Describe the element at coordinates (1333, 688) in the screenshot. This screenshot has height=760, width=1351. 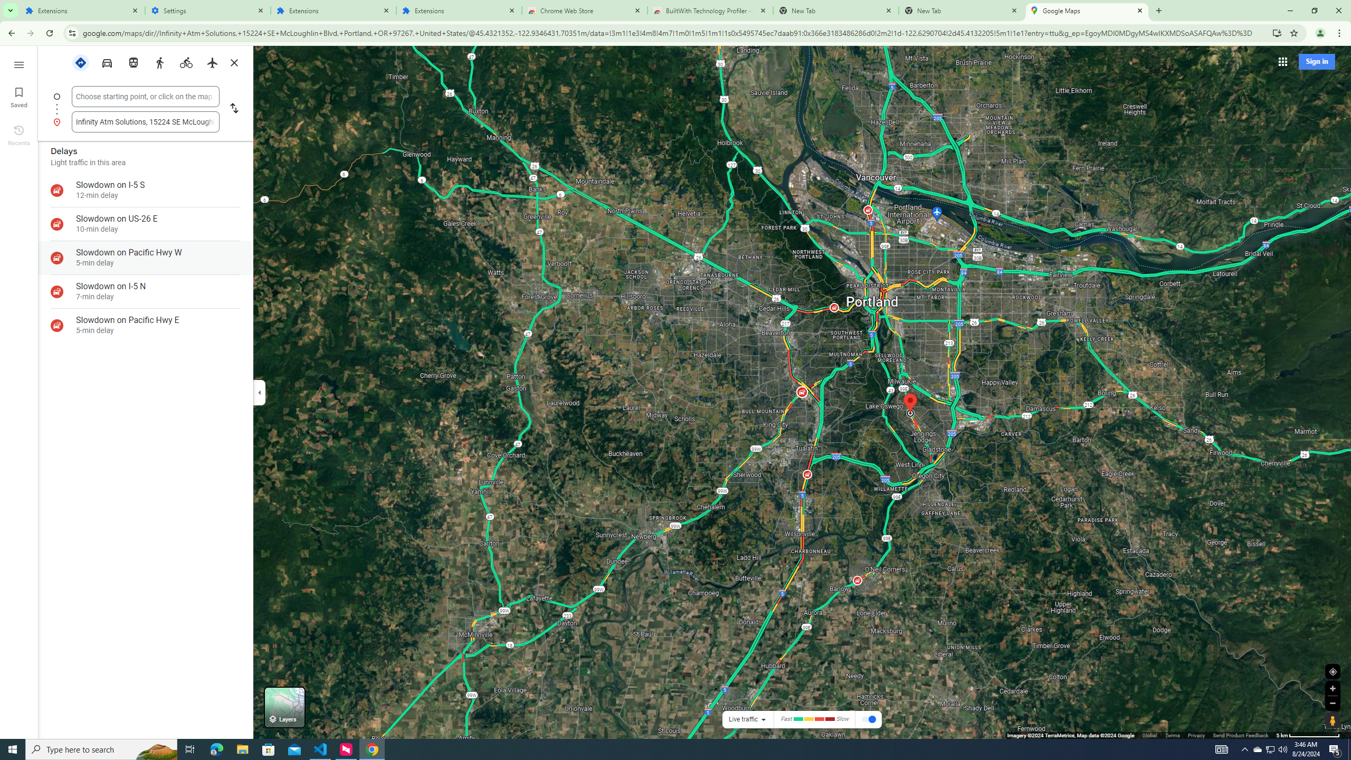
I see `Zoom in` at that location.